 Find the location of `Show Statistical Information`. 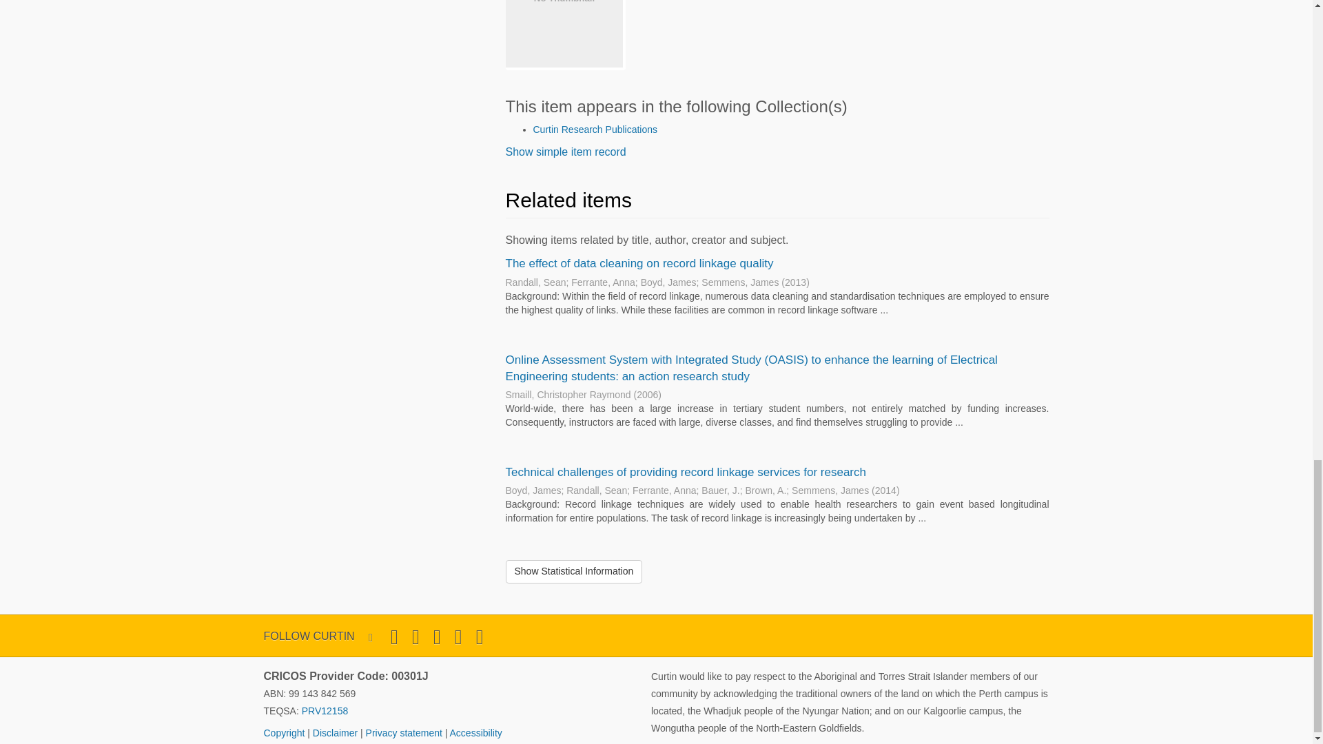

Show Statistical Information is located at coordinates (574, 572).